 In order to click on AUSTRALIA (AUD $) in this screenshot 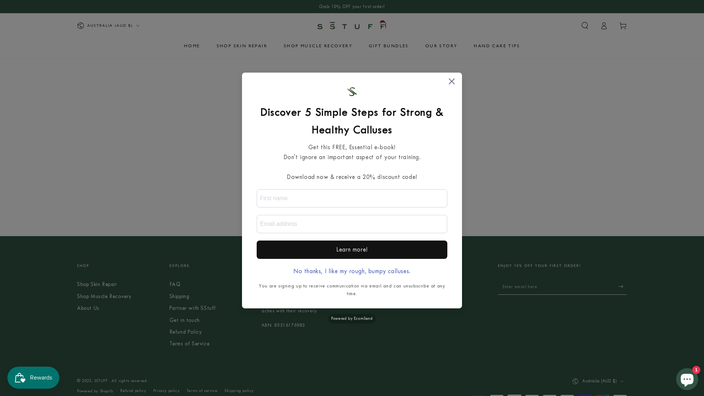, I will do `click(108, 26)`.